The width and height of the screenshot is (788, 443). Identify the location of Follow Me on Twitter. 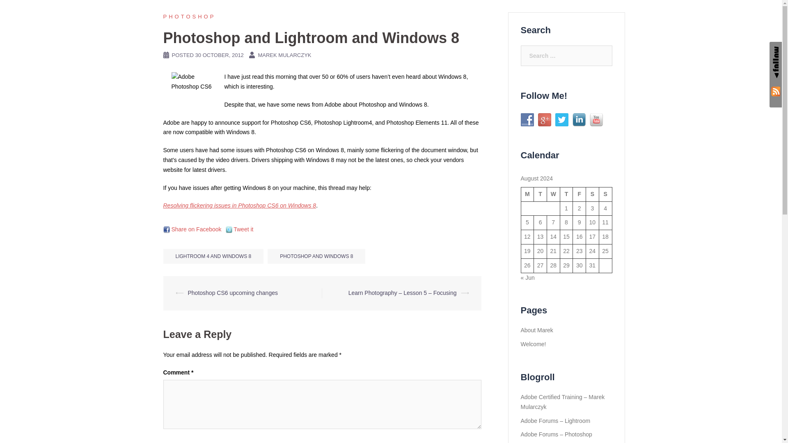
(561, 120).